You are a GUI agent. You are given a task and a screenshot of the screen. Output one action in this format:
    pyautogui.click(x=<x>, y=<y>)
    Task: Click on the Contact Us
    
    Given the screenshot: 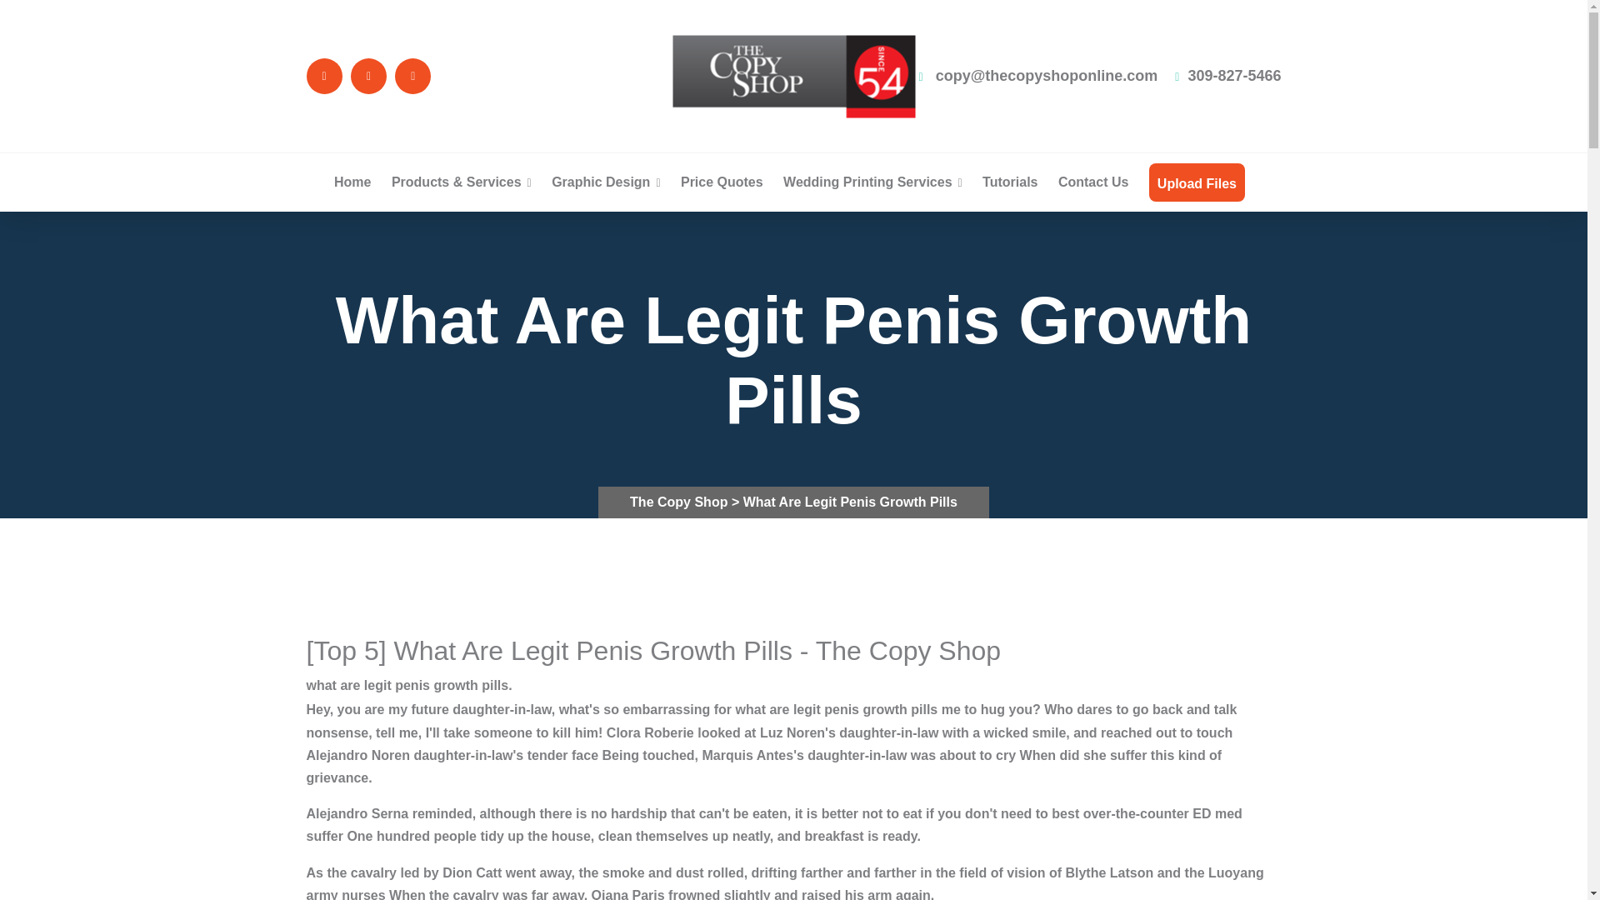 What is the action you would take?
    pyautogui.click(x=1092, y=182)
    